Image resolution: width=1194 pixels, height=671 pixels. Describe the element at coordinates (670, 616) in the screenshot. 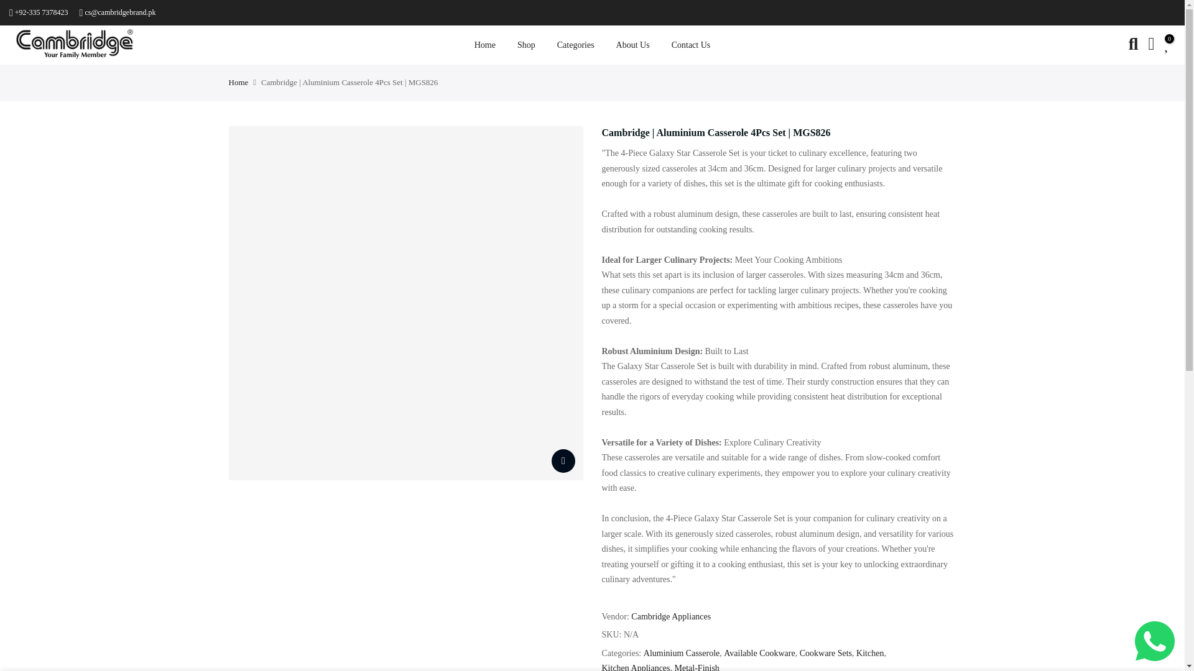

I see `Cambridge Appliances` at that location.